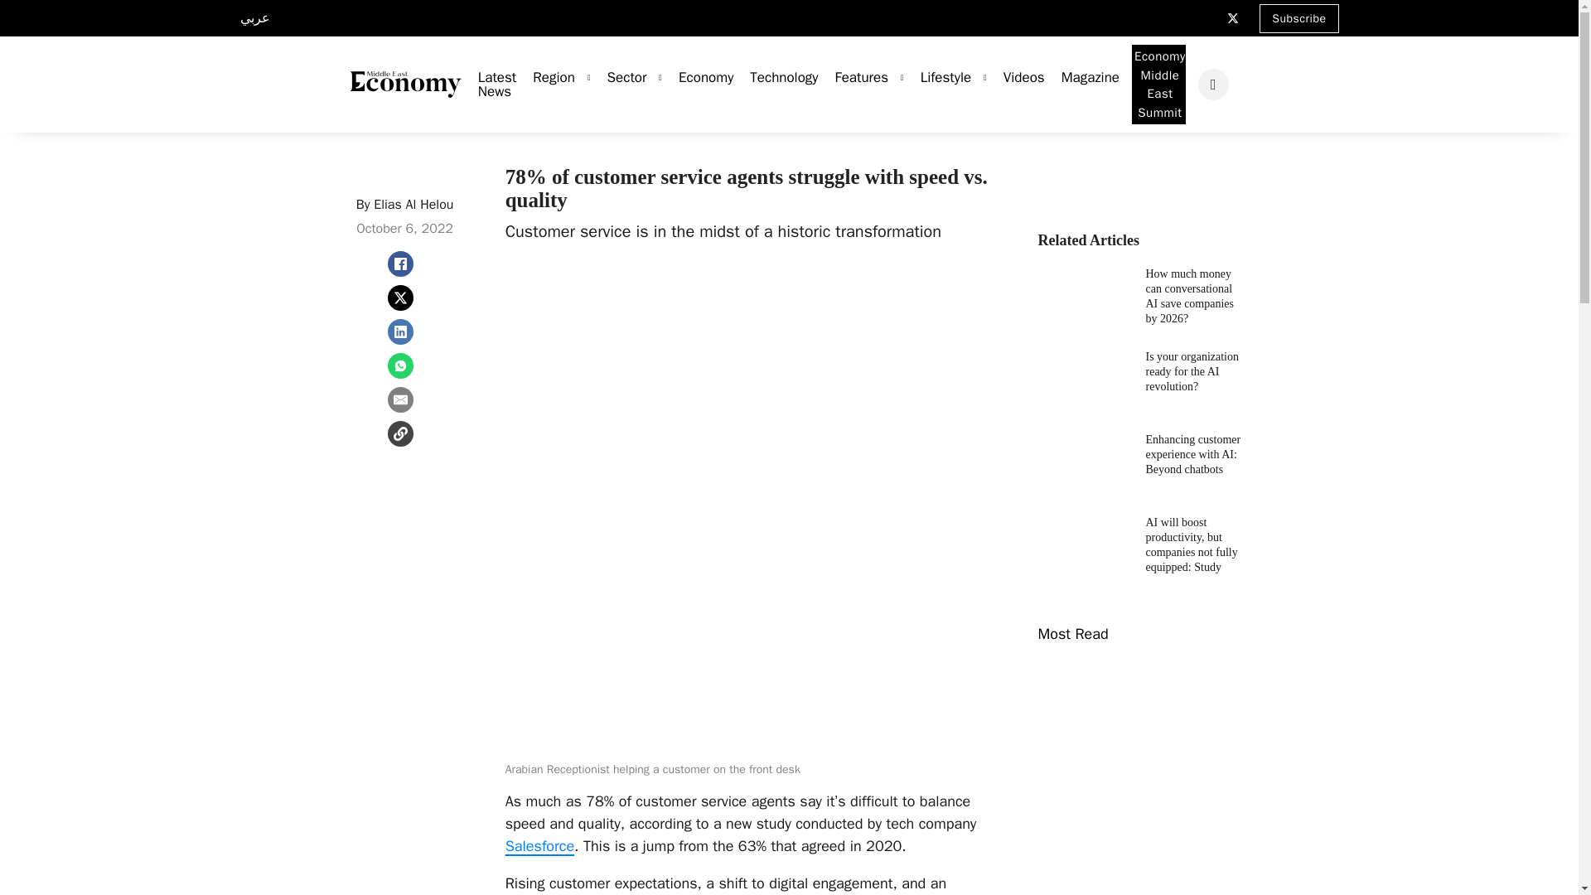 The image size is (1591, 895). What do you see at coordinates (1177, 12) in the screenshot?
I see `LinkedIn` at bounding box center [1177, 12].